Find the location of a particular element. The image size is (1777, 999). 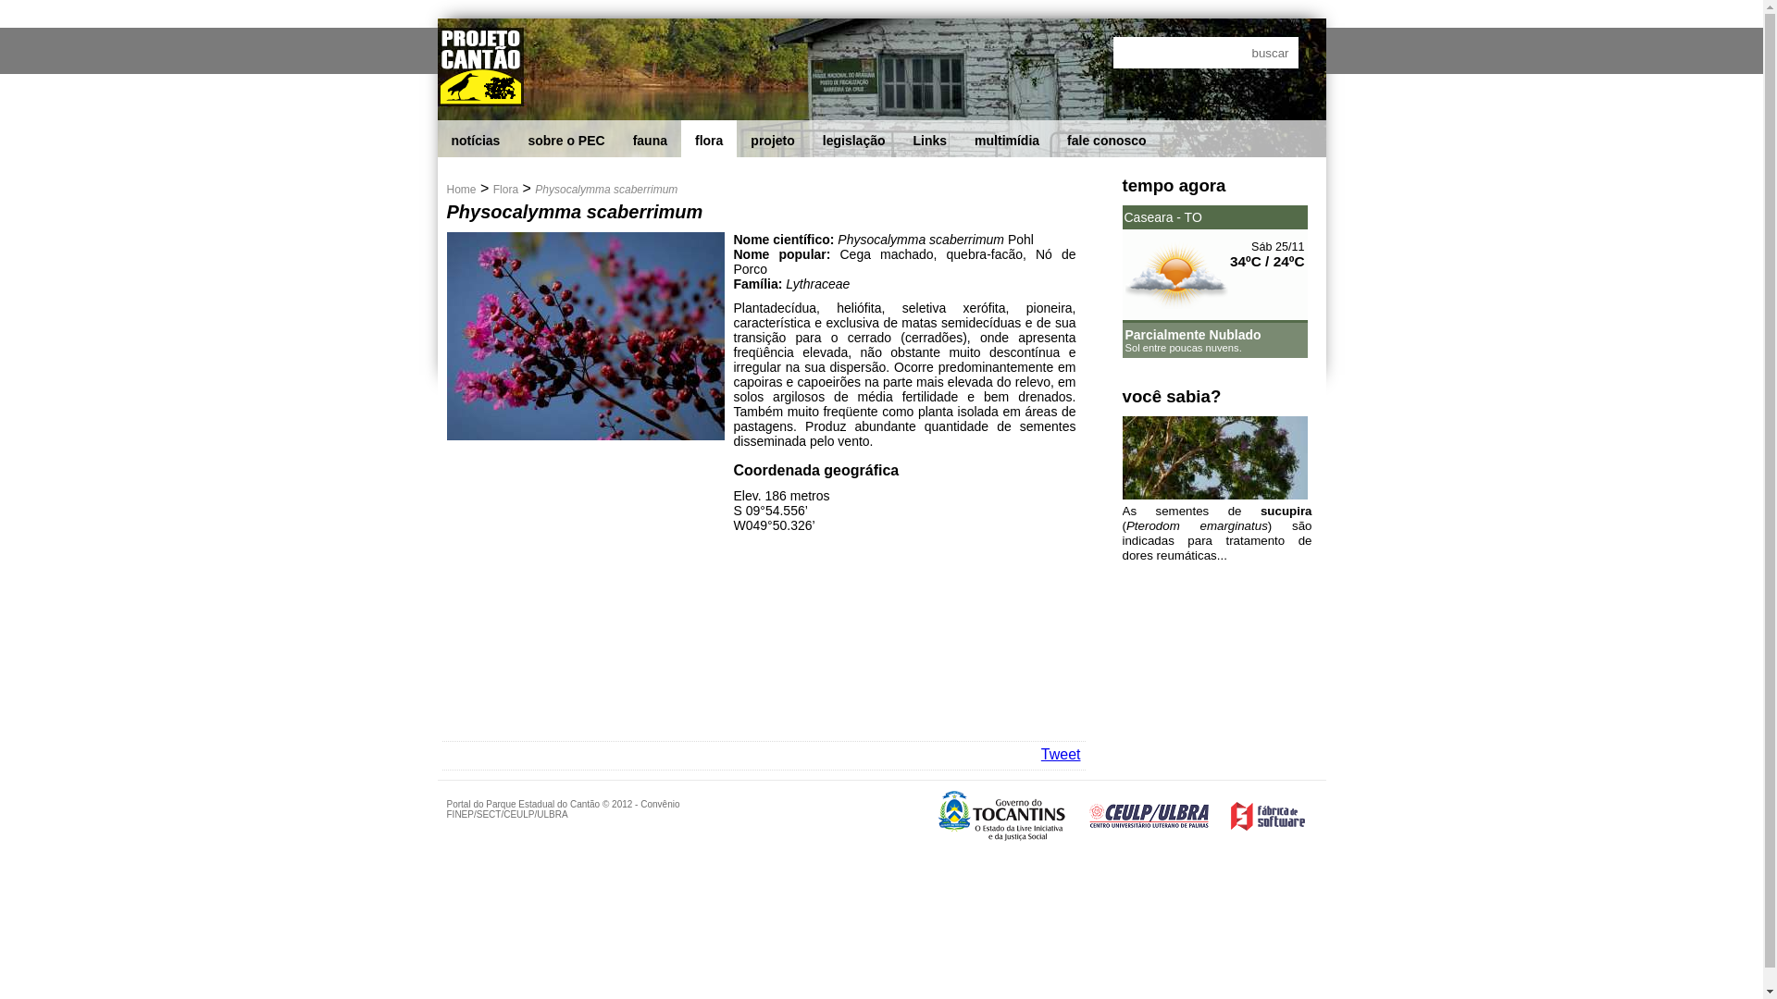

Tweet is located at coordinates (1061, 755).